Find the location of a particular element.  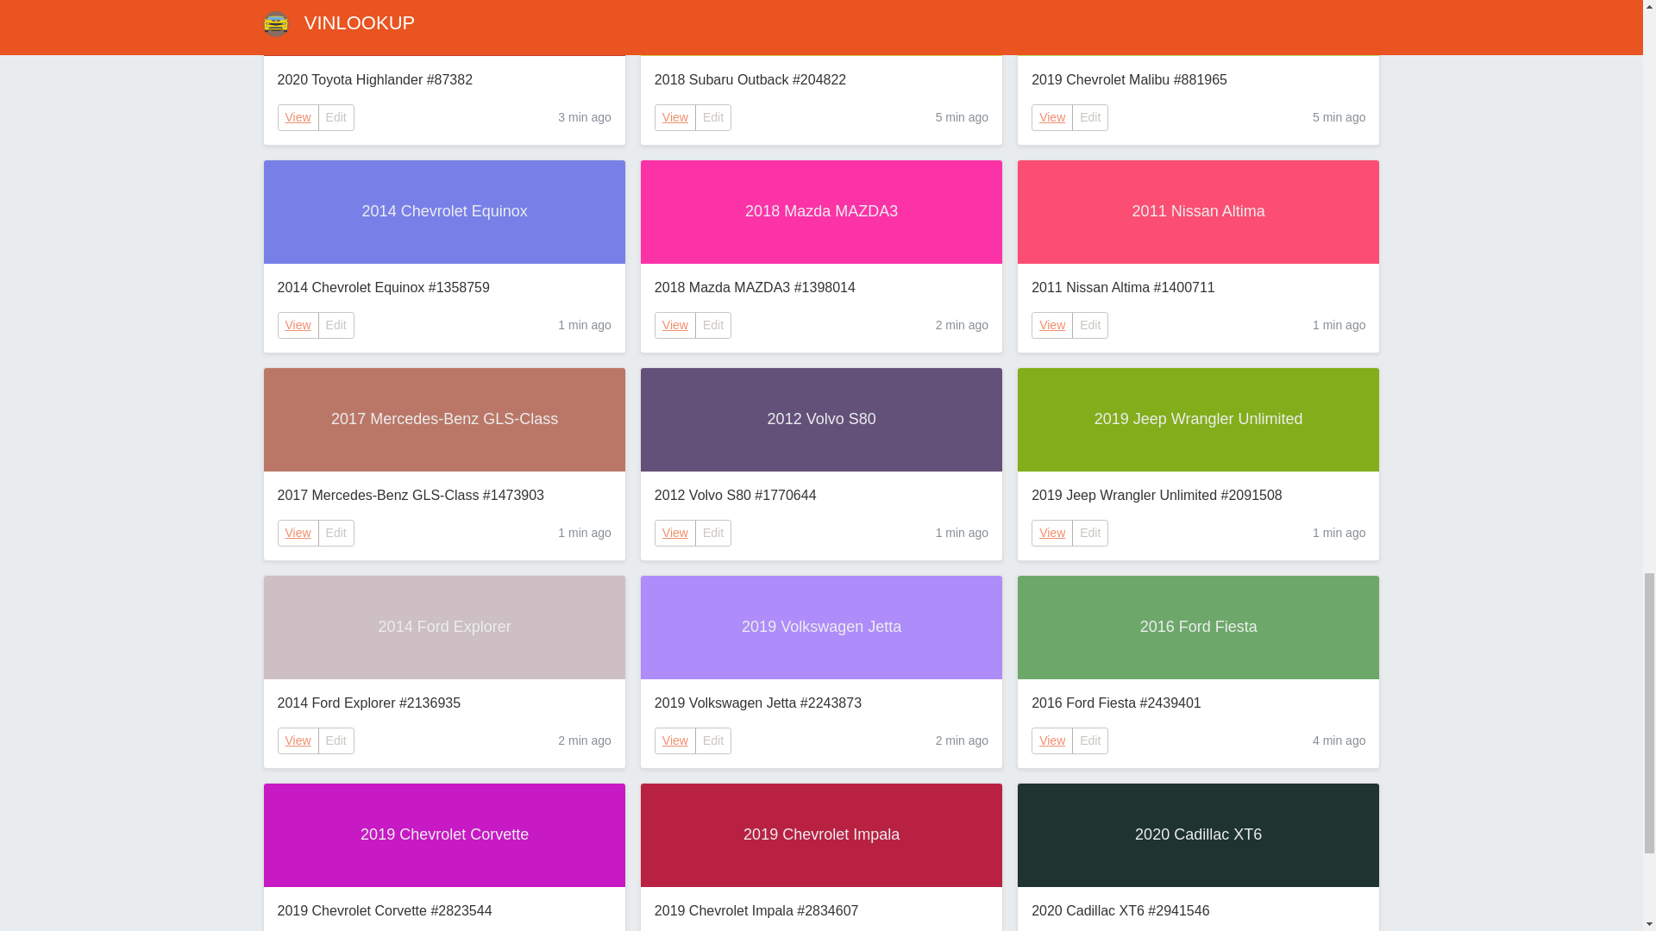

2012 Volvo S80 is located at coordinates (821, 419).